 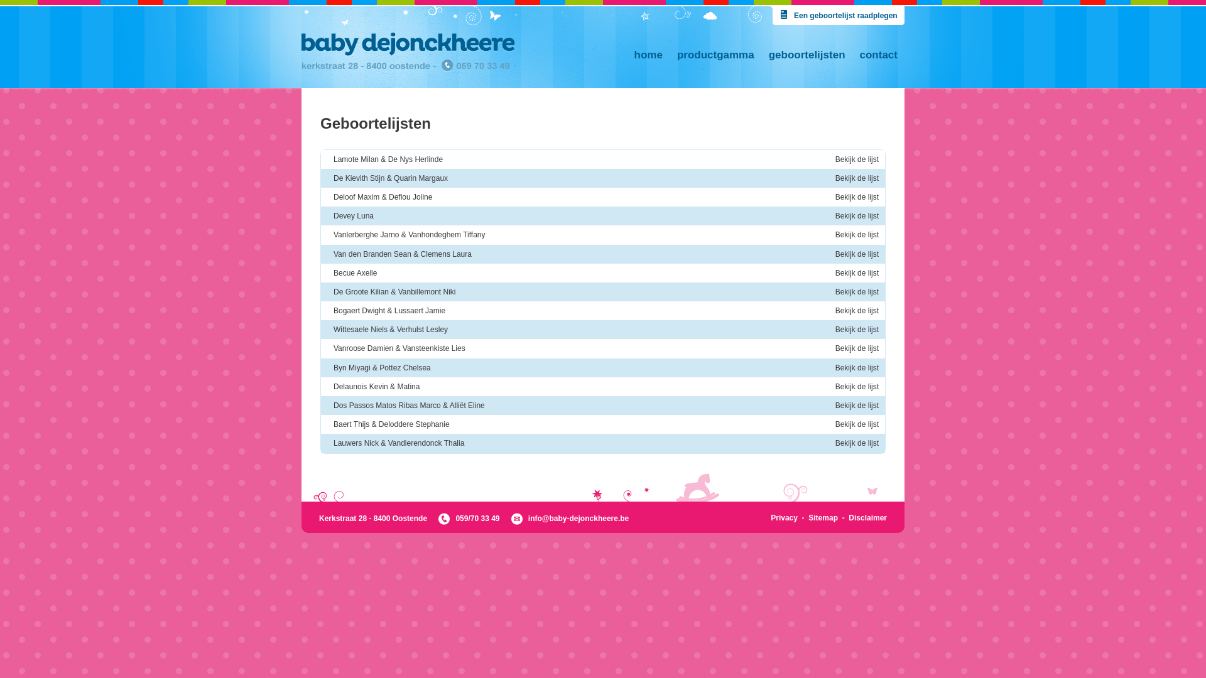 What do you see at coordinates (837, 16) in the screenshot?
I see `Een geboortelijst raadplegen` at bounding box center [837, 16].